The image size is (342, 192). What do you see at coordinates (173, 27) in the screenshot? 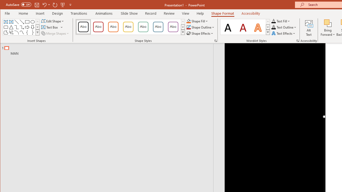
I see `Colored Outline - Purple, Accent 6` at bounding box center [173, 27].